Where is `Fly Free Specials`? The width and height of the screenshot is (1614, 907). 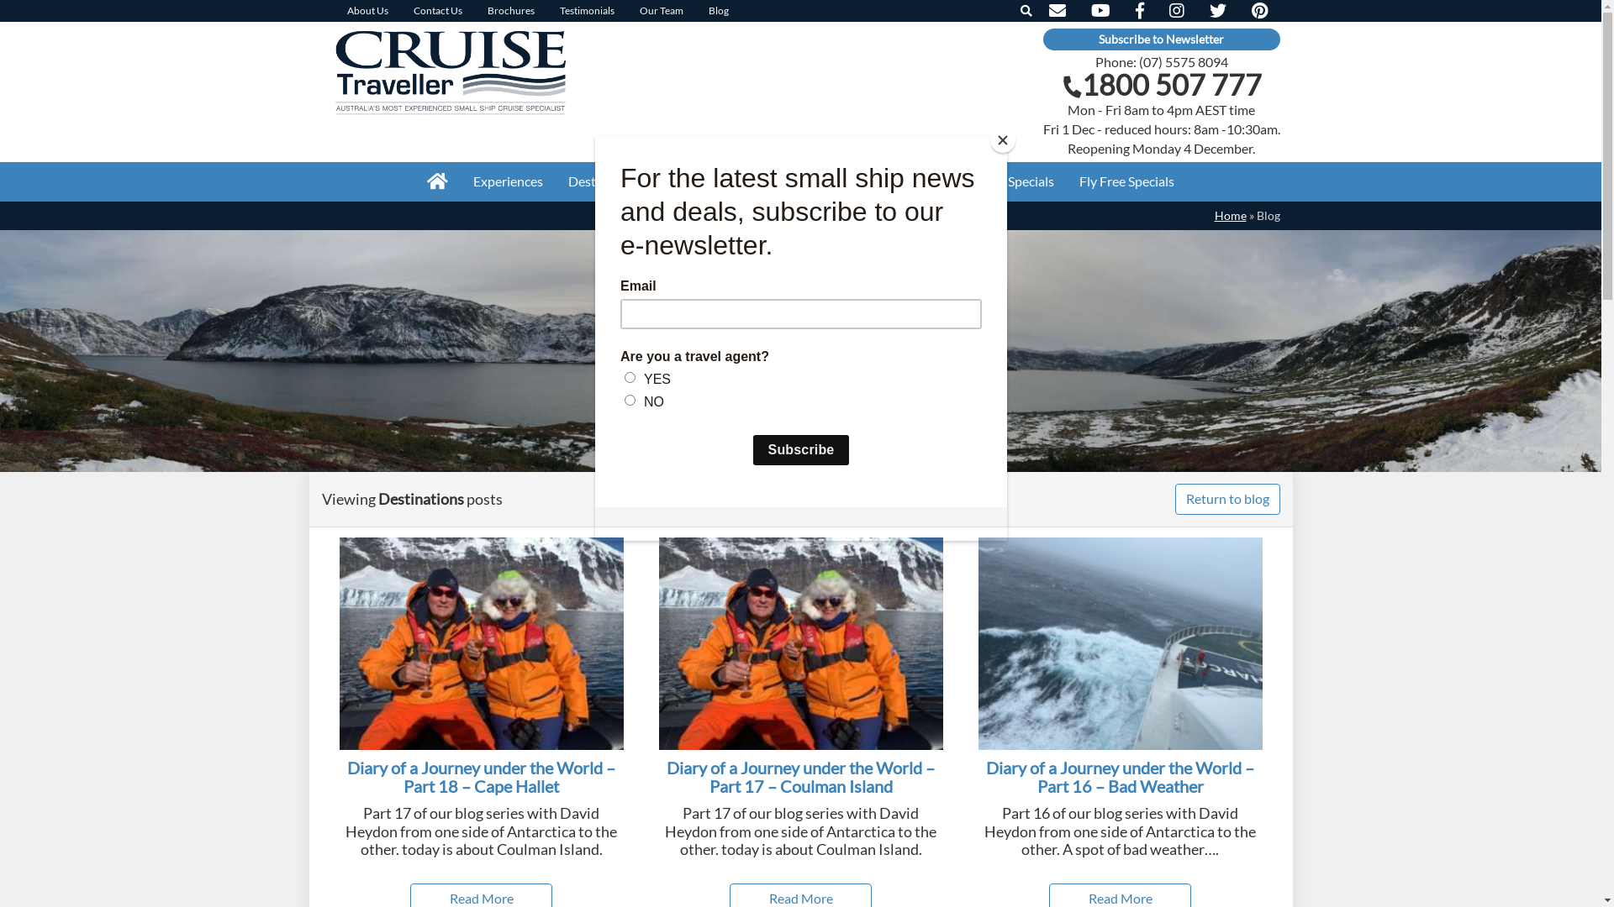
Fly Free Specials is located at coordinates (1126, 181).